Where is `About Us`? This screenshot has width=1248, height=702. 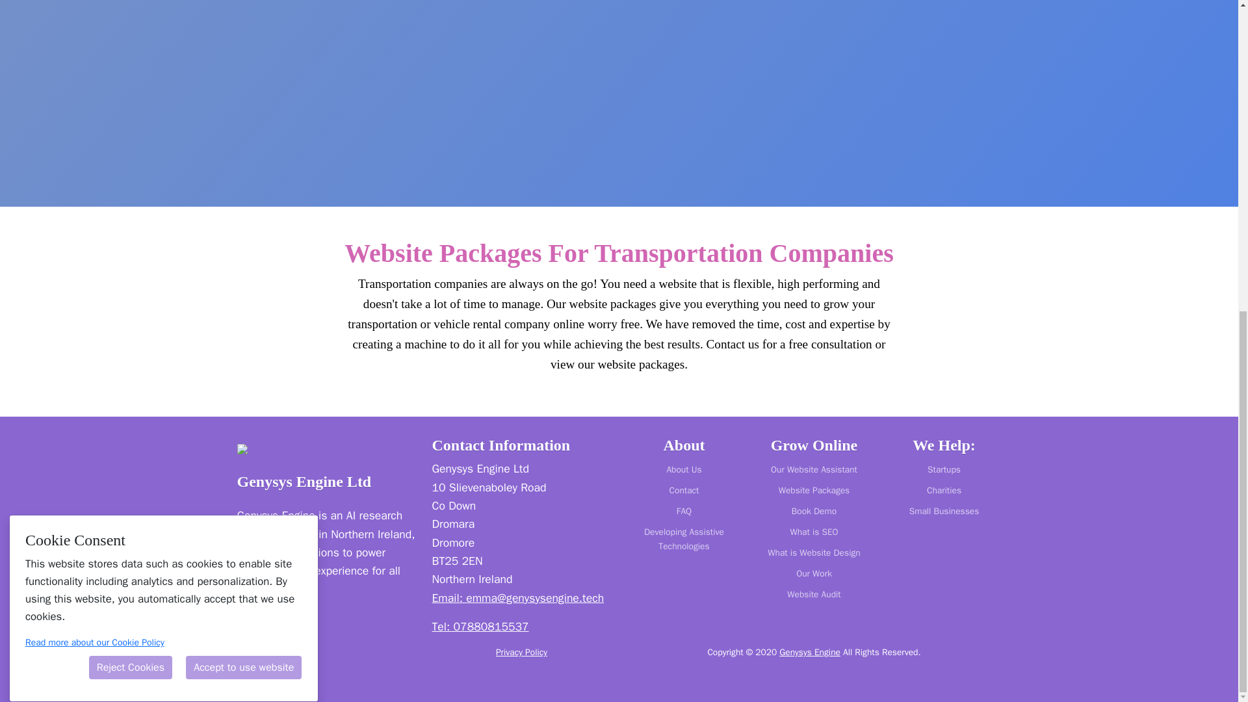 About Us is located at coordinates (684, 469).